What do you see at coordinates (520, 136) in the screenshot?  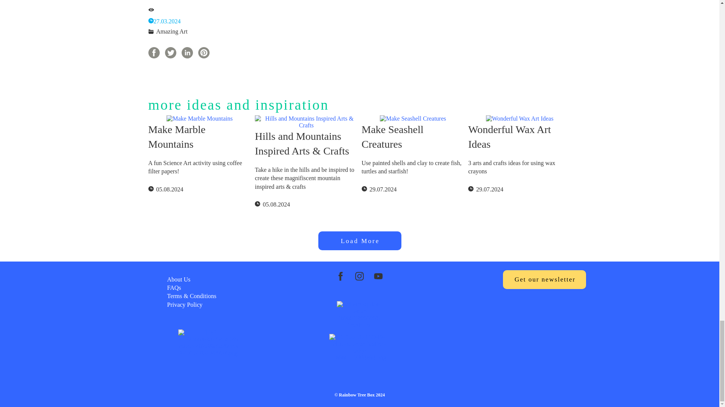 I see `Wonderful Wax Art Ideas` at bounding box center [520, 136].